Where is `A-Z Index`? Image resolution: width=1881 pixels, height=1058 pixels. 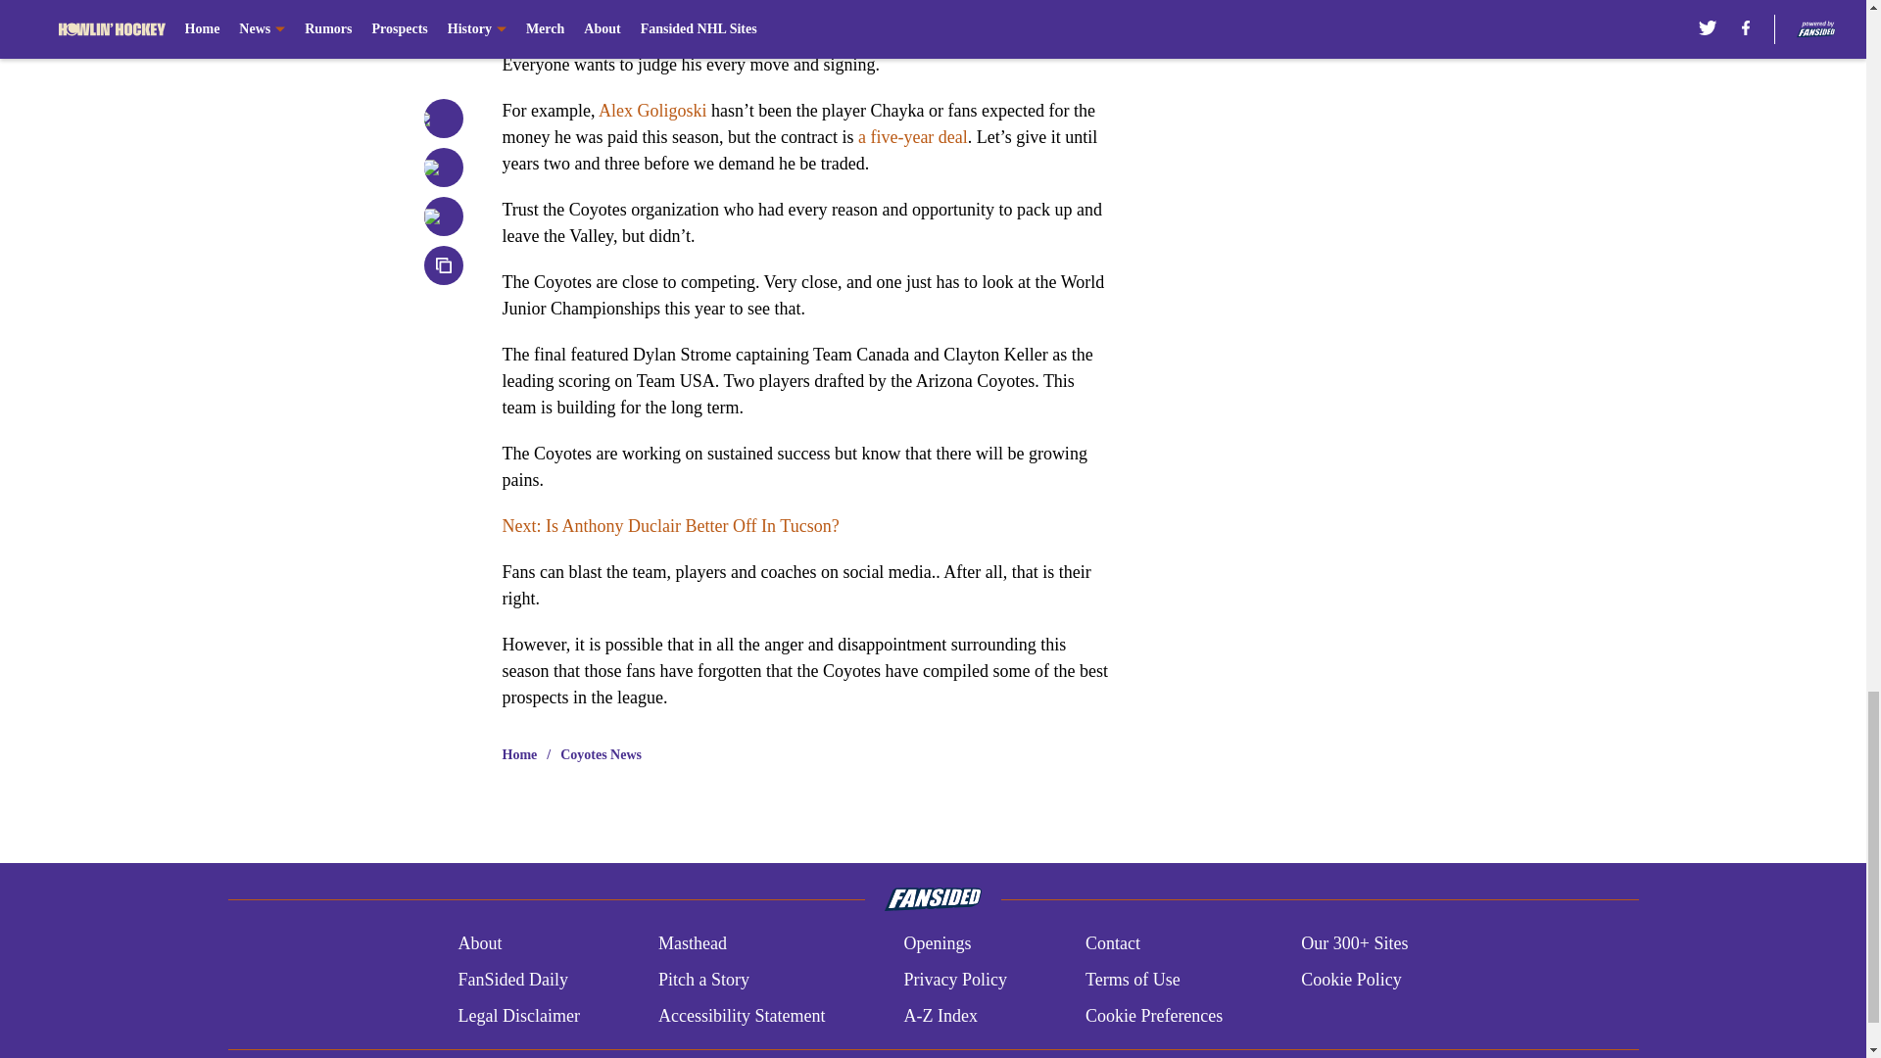
A-Z Index is located at coordinates (939, 1015).